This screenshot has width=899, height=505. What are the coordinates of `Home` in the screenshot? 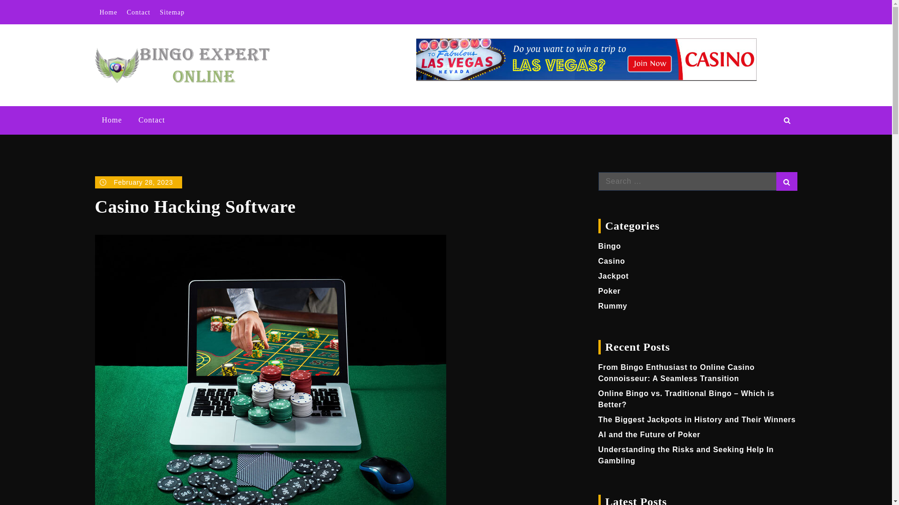 It's located at (108, 12).